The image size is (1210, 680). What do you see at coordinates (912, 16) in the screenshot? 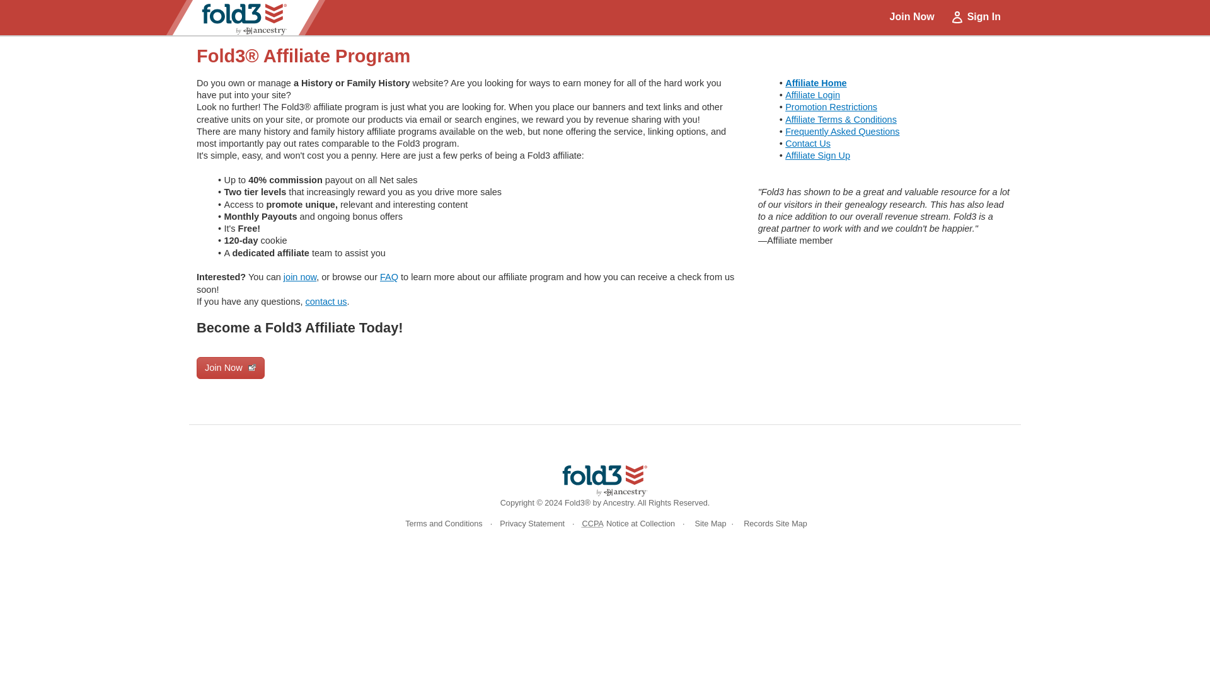
I see `Join Now` at bounding box center [912, 16].